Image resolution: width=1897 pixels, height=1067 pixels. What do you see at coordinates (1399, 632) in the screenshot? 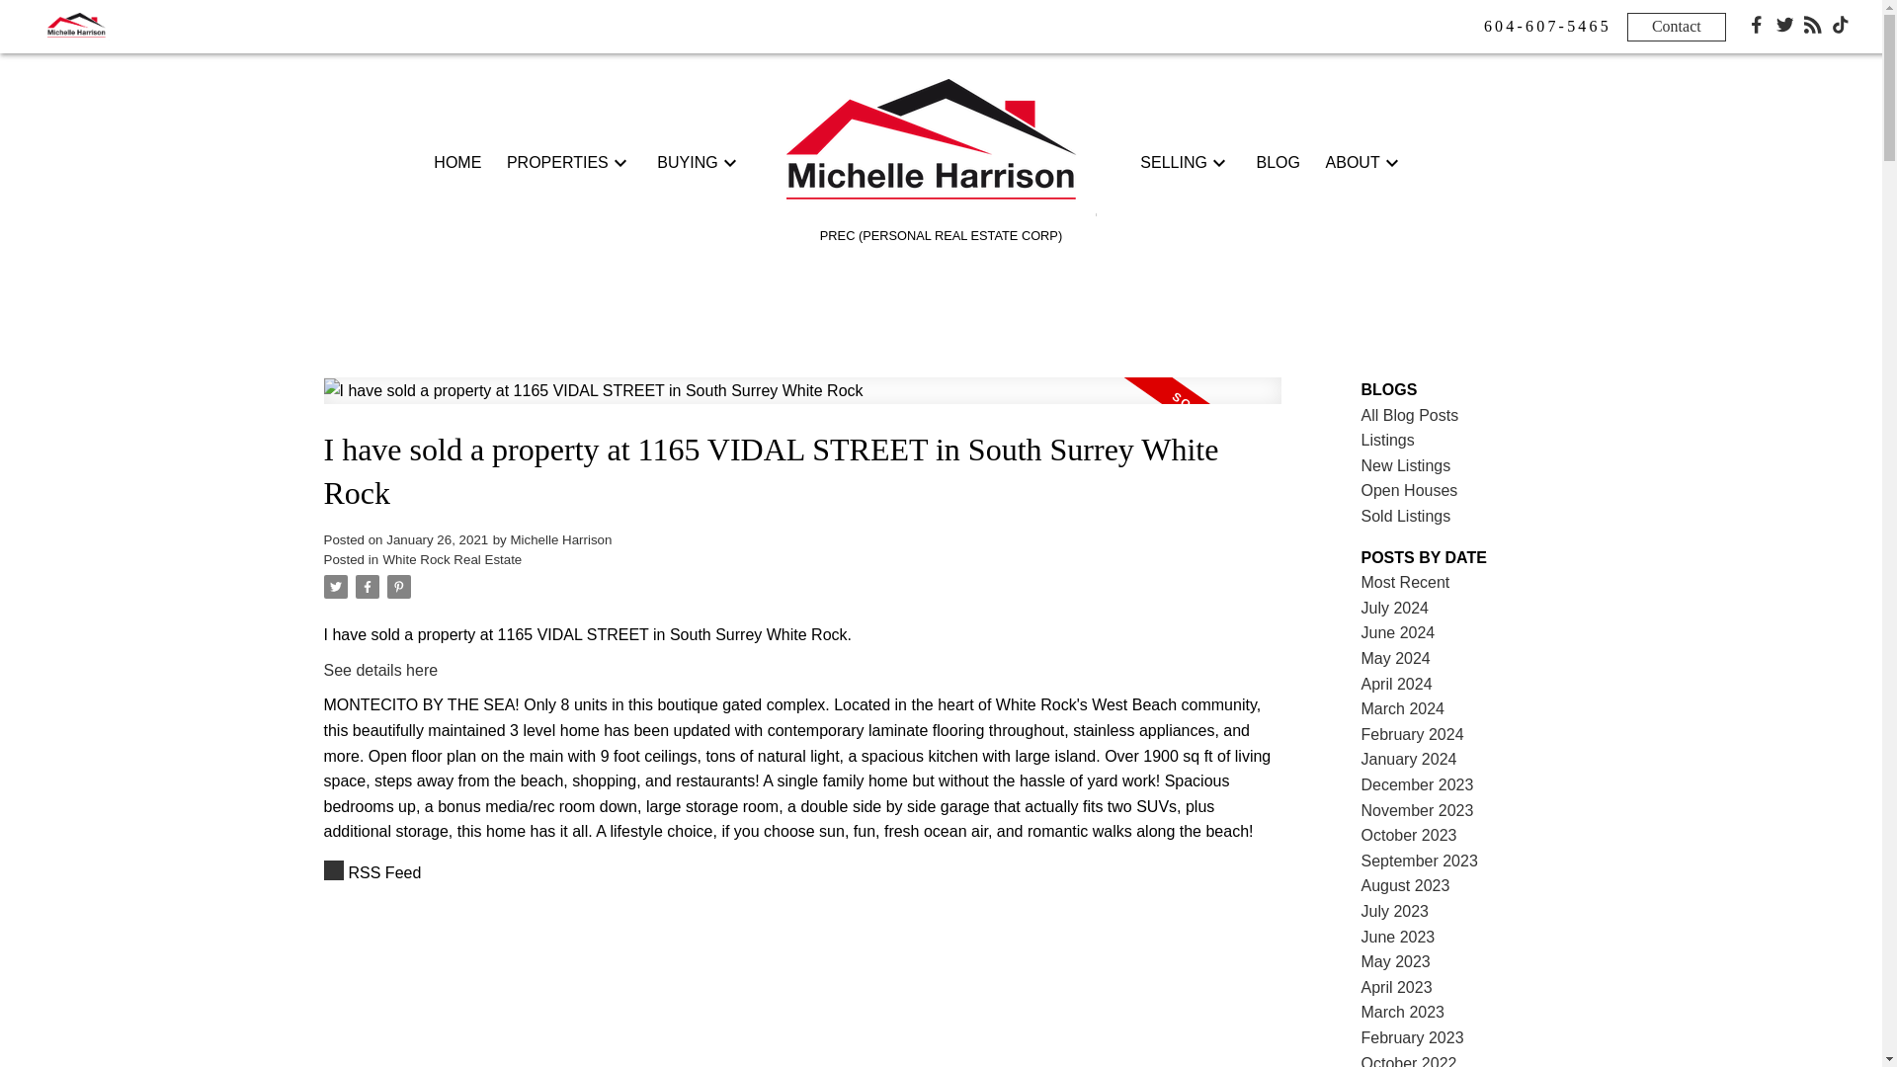
I see `June 2024` at bounding box center [1399, 632].